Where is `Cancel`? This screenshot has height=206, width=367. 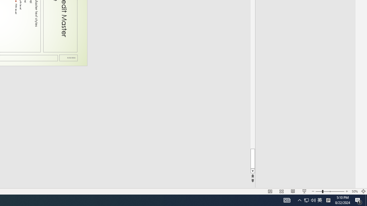 Cancel is located at coordinates (70, 36).